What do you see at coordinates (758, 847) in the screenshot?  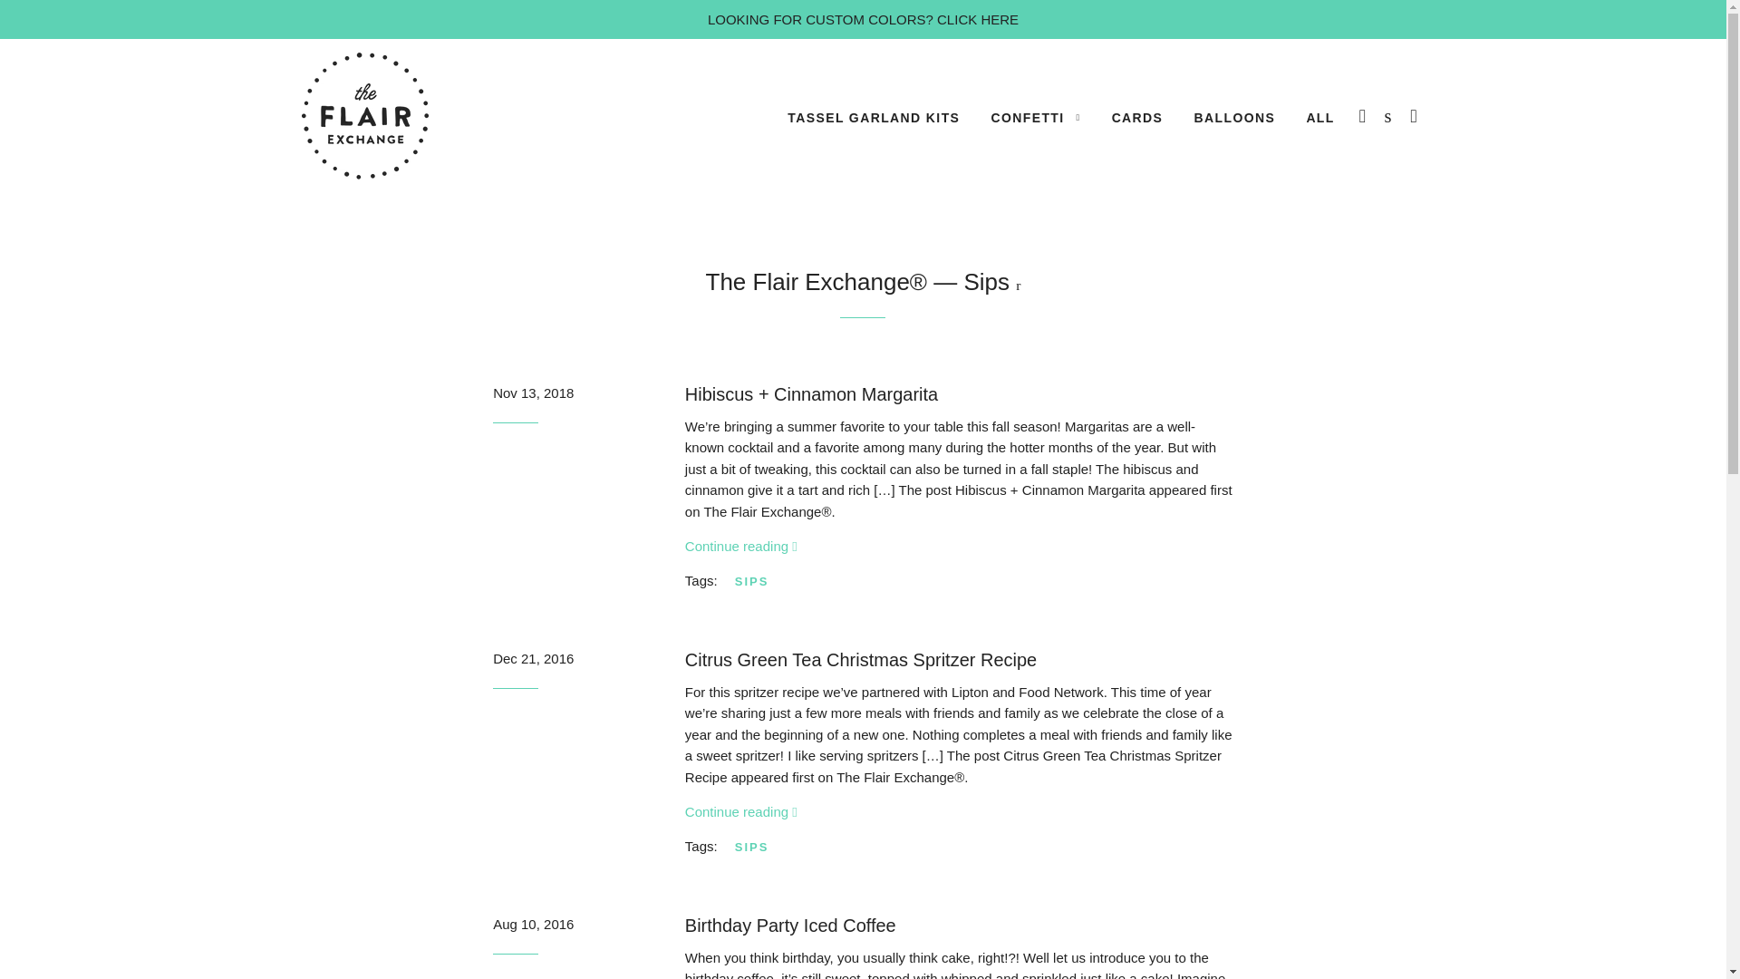 I see `SIPS` at bounding box center [758, 847].